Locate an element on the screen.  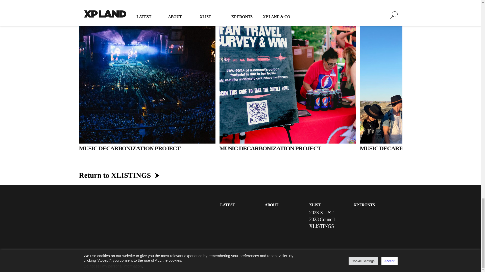
2023 Council is located at coordinates (322, 219).